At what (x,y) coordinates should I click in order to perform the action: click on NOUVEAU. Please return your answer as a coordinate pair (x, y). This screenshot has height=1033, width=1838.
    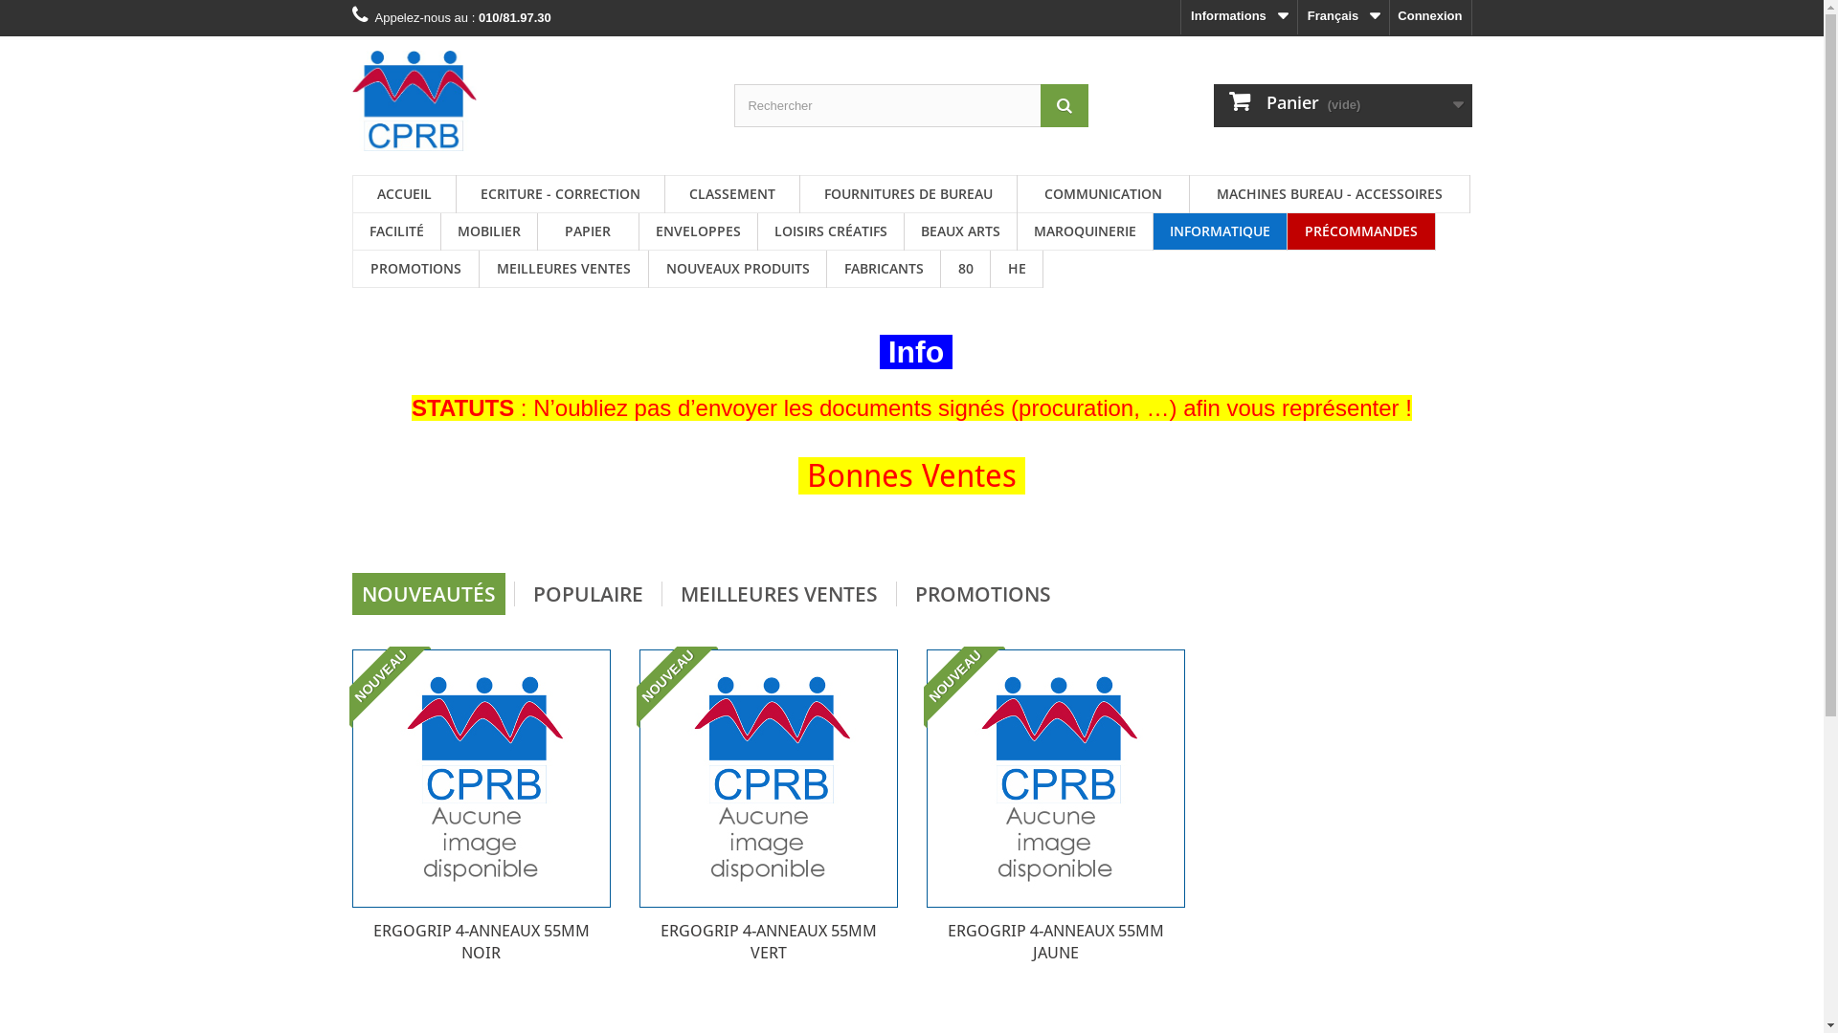
    Looking at the image, I should click on (676, 687).